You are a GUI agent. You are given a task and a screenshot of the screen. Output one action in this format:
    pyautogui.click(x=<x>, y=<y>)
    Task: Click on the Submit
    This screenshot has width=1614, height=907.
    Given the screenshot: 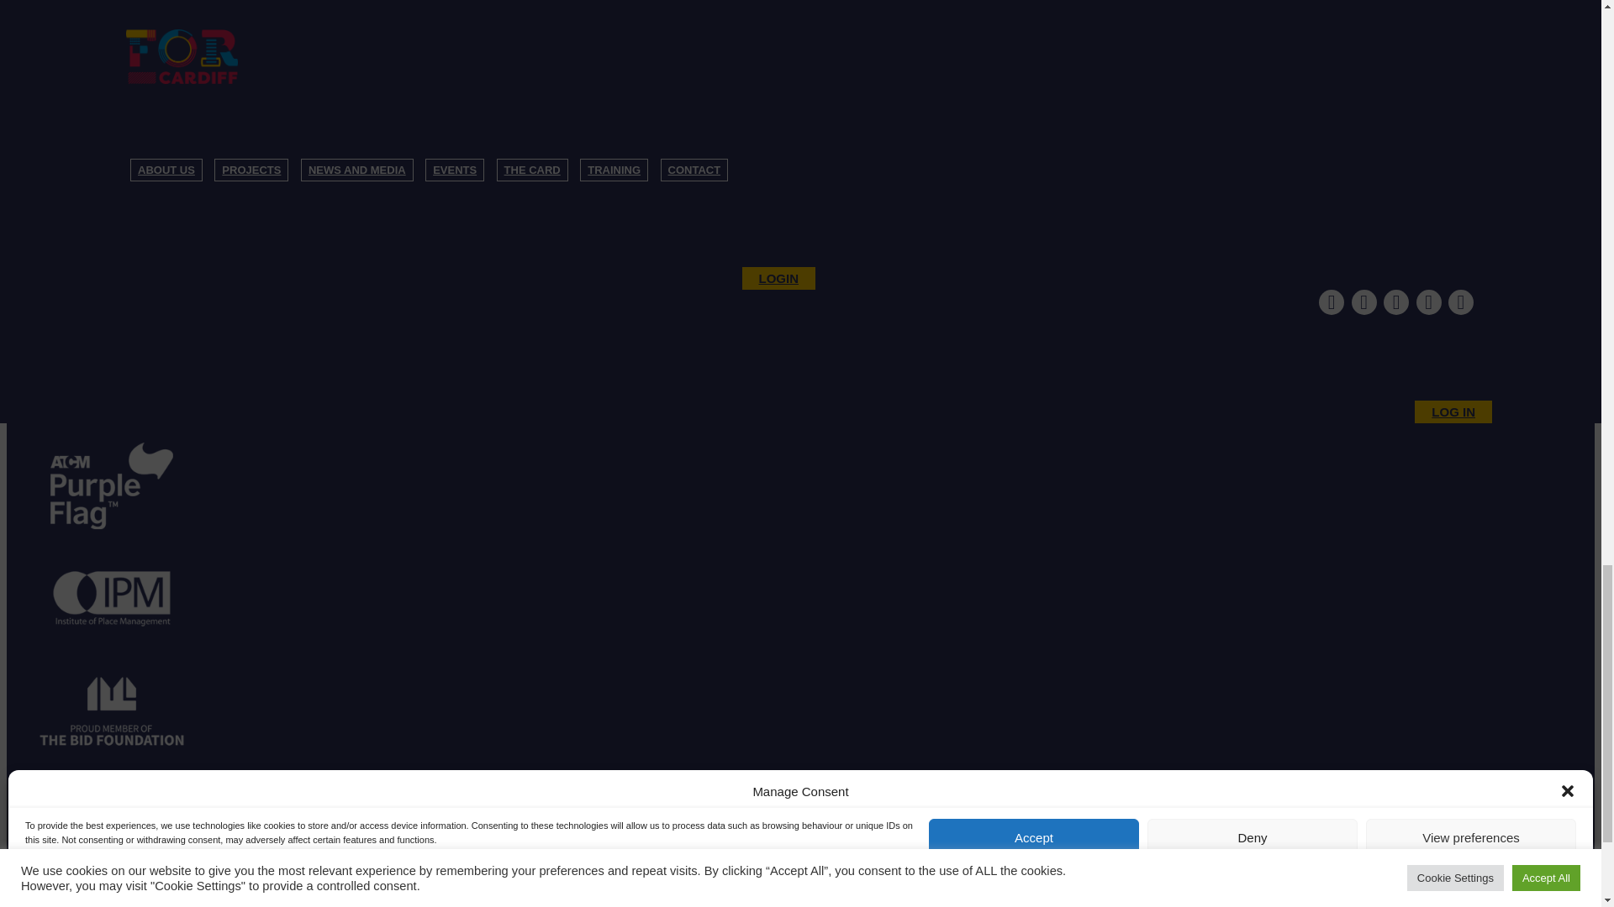 What is the action you would take?
    pyautogui.click(x=45, y=274)
    